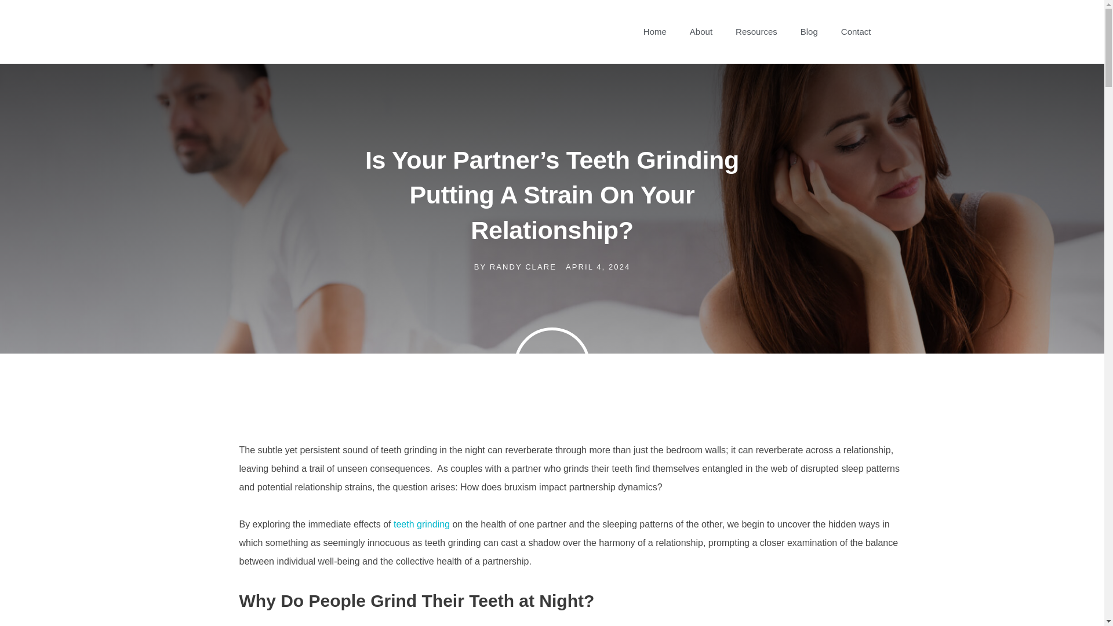 The image size is (1113, 626). I want to click on Resources, so click(756, 31).